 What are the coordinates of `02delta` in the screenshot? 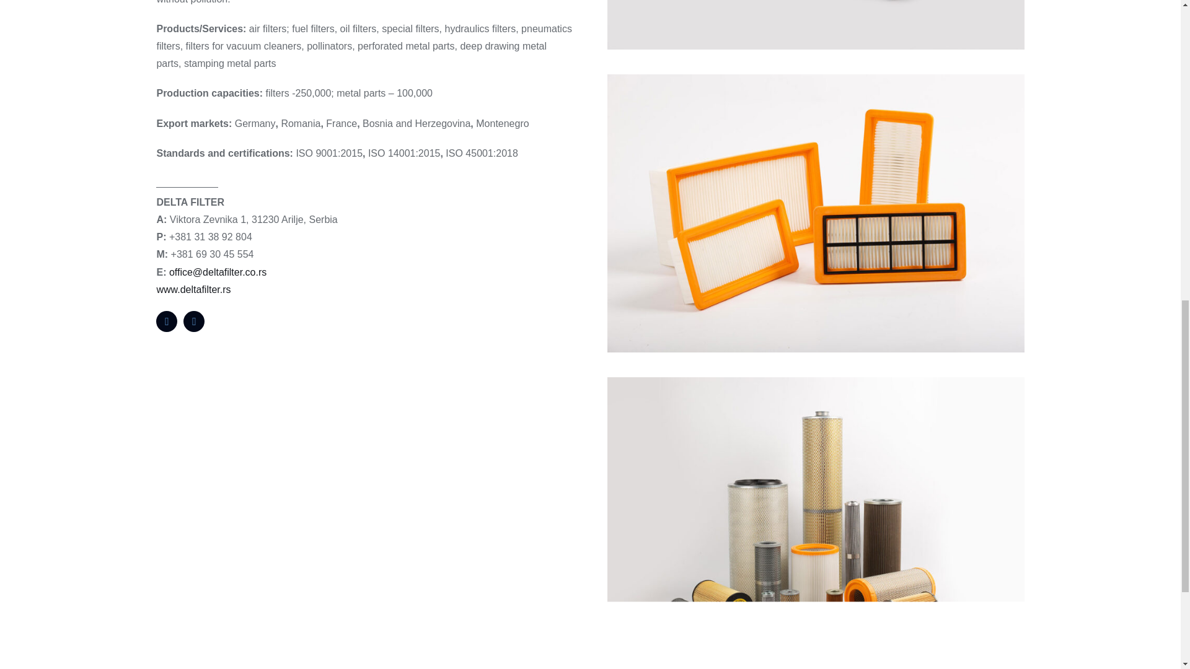 It's located at (815, 382).